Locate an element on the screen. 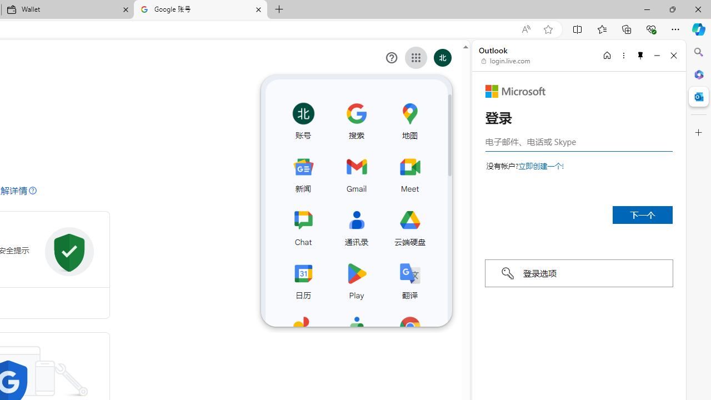  login.live.com is located at coordinates (506, 61).